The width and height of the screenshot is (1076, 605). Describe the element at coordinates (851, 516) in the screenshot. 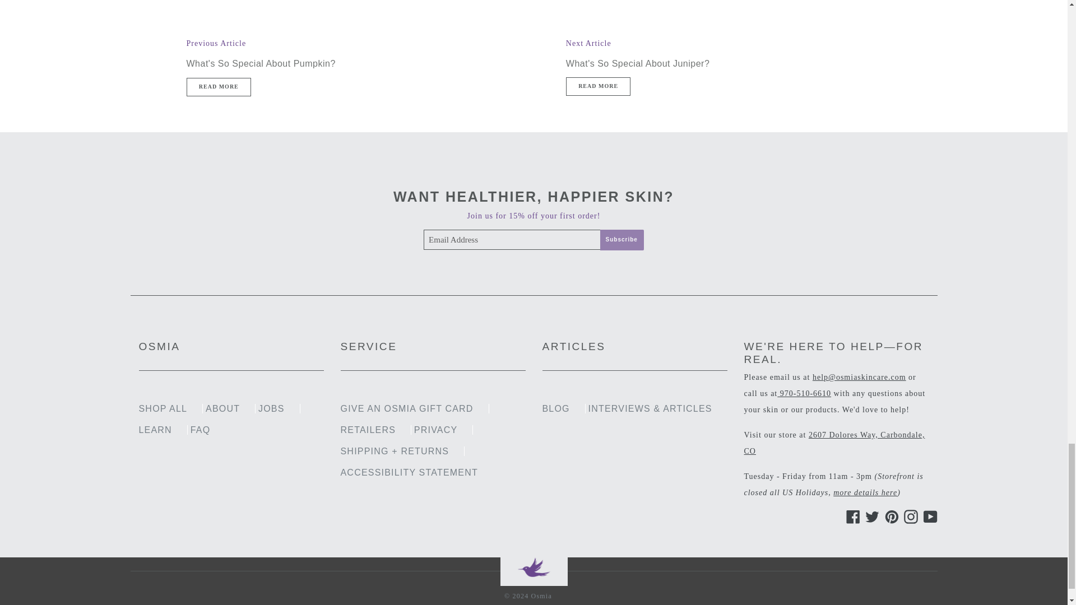

I see `Osmia  on Facebook` at that location.